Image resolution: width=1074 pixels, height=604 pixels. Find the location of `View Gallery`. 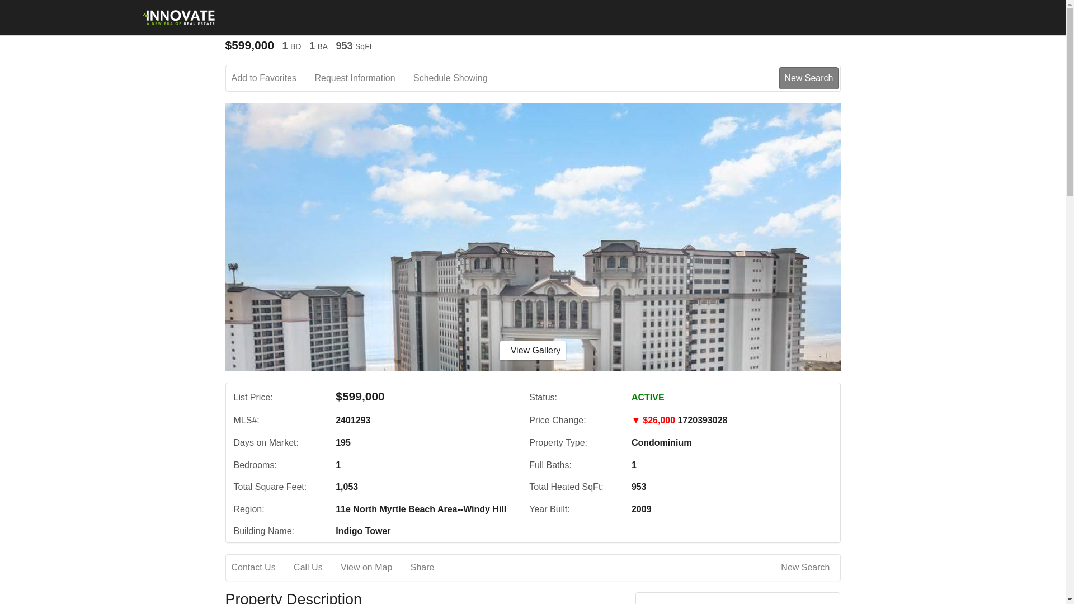

View Gallery is located at coordinates (533, 350).